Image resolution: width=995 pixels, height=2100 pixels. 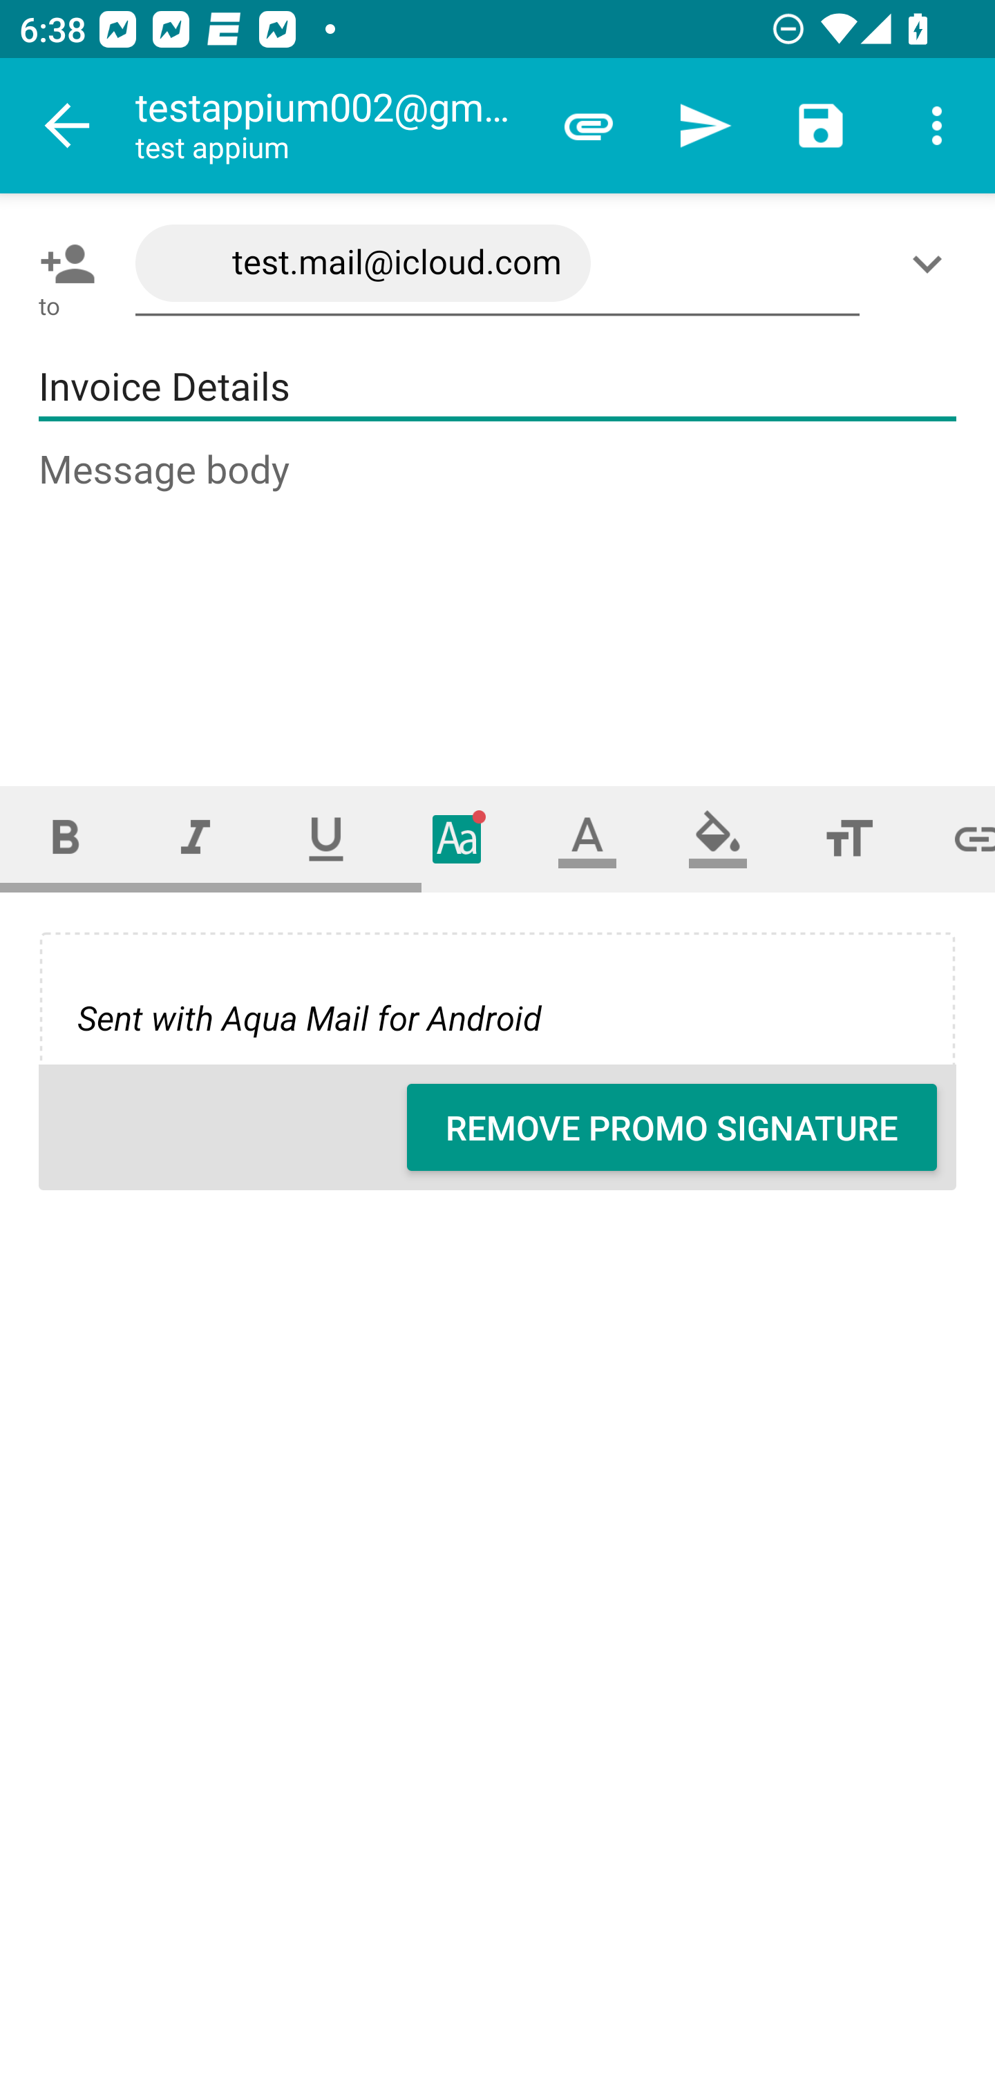 What do you see at coordinates (587, 839) in the screenshot?
I see `Text color` at bounding box center [587, 839].